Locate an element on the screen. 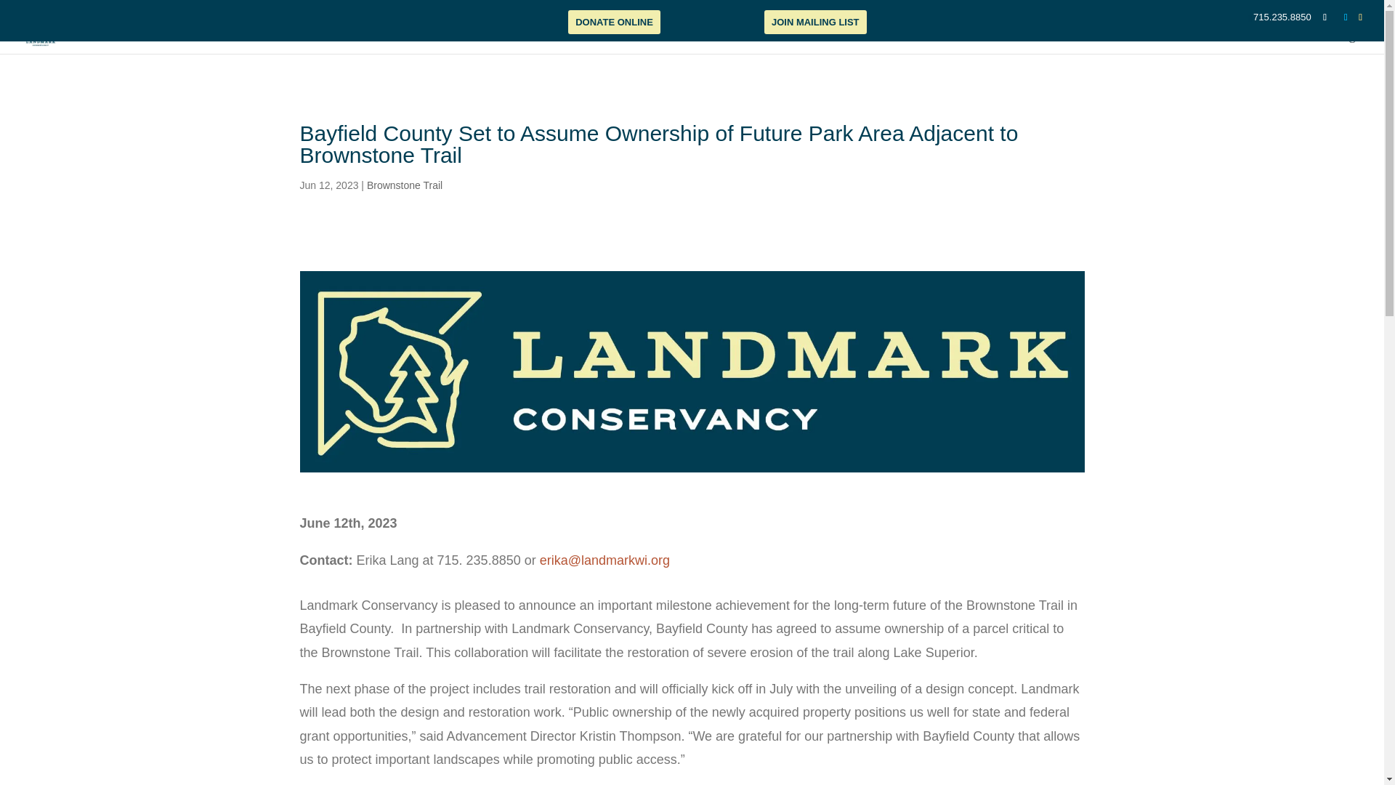  Brownstone Trail is located at coordinates (404, 185).